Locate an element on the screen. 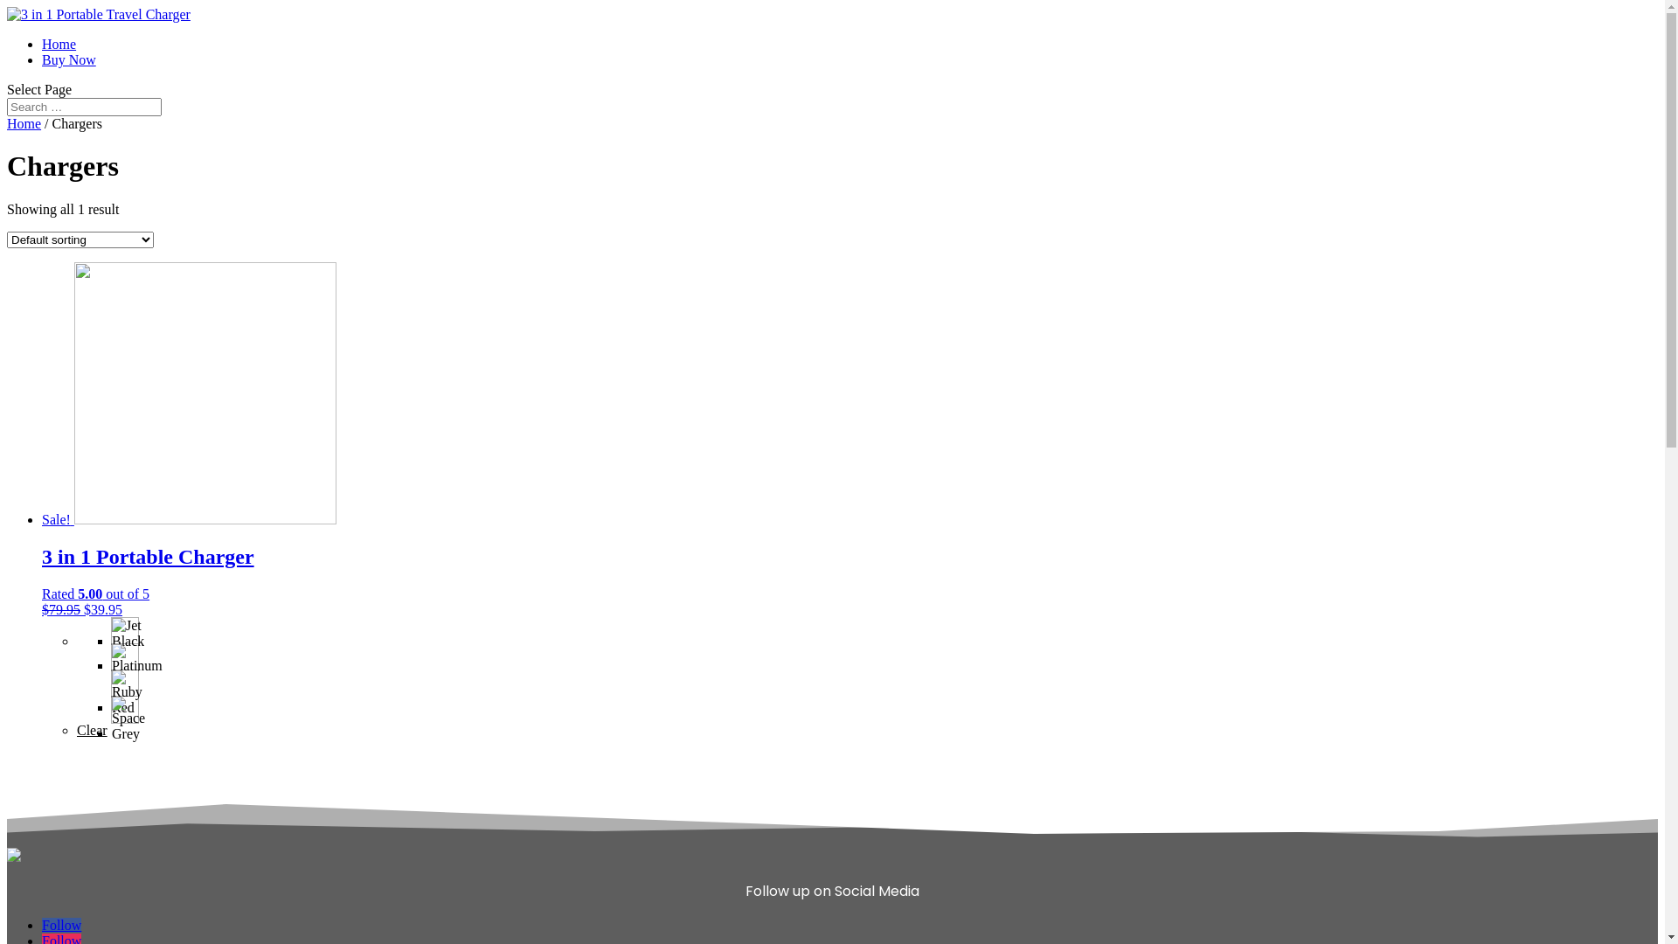 The image size is (1678, 944). Space Grey is located at coordinates (125, 710).